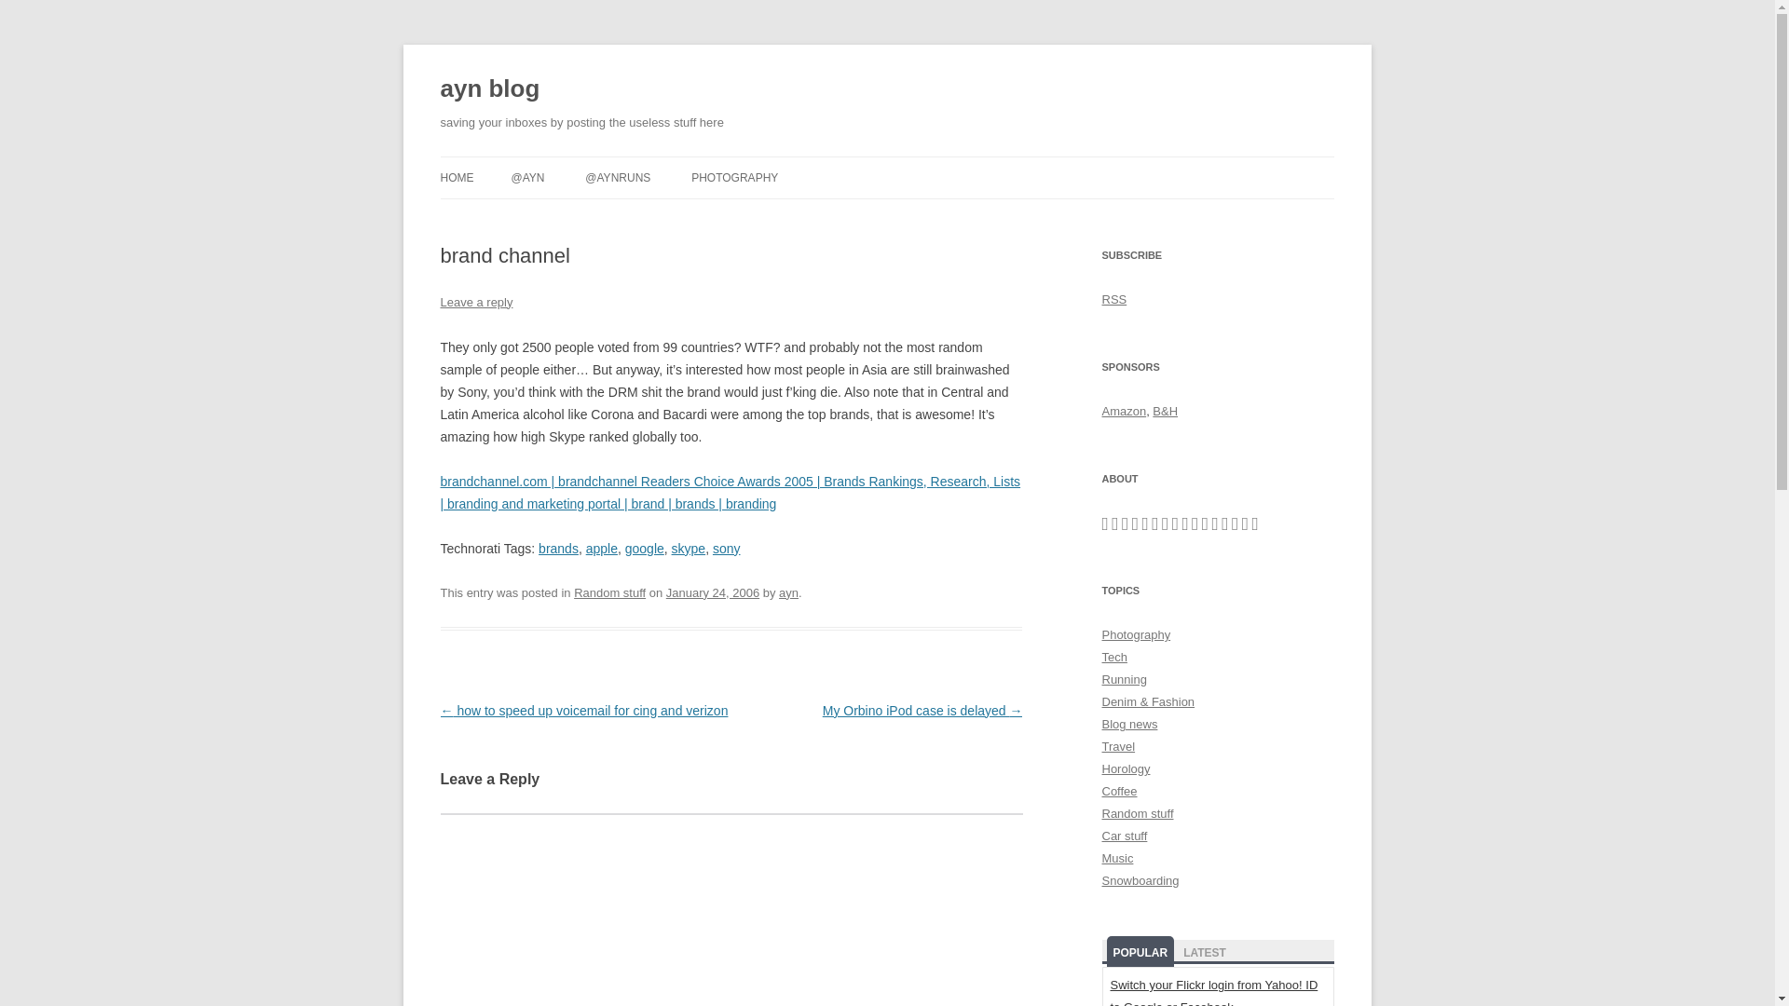 The height and width of the screenshot is (1006, 1789). Describe the element at coordinates (712, 592) in the screenshot. I see `January 24, 2006` at that location.